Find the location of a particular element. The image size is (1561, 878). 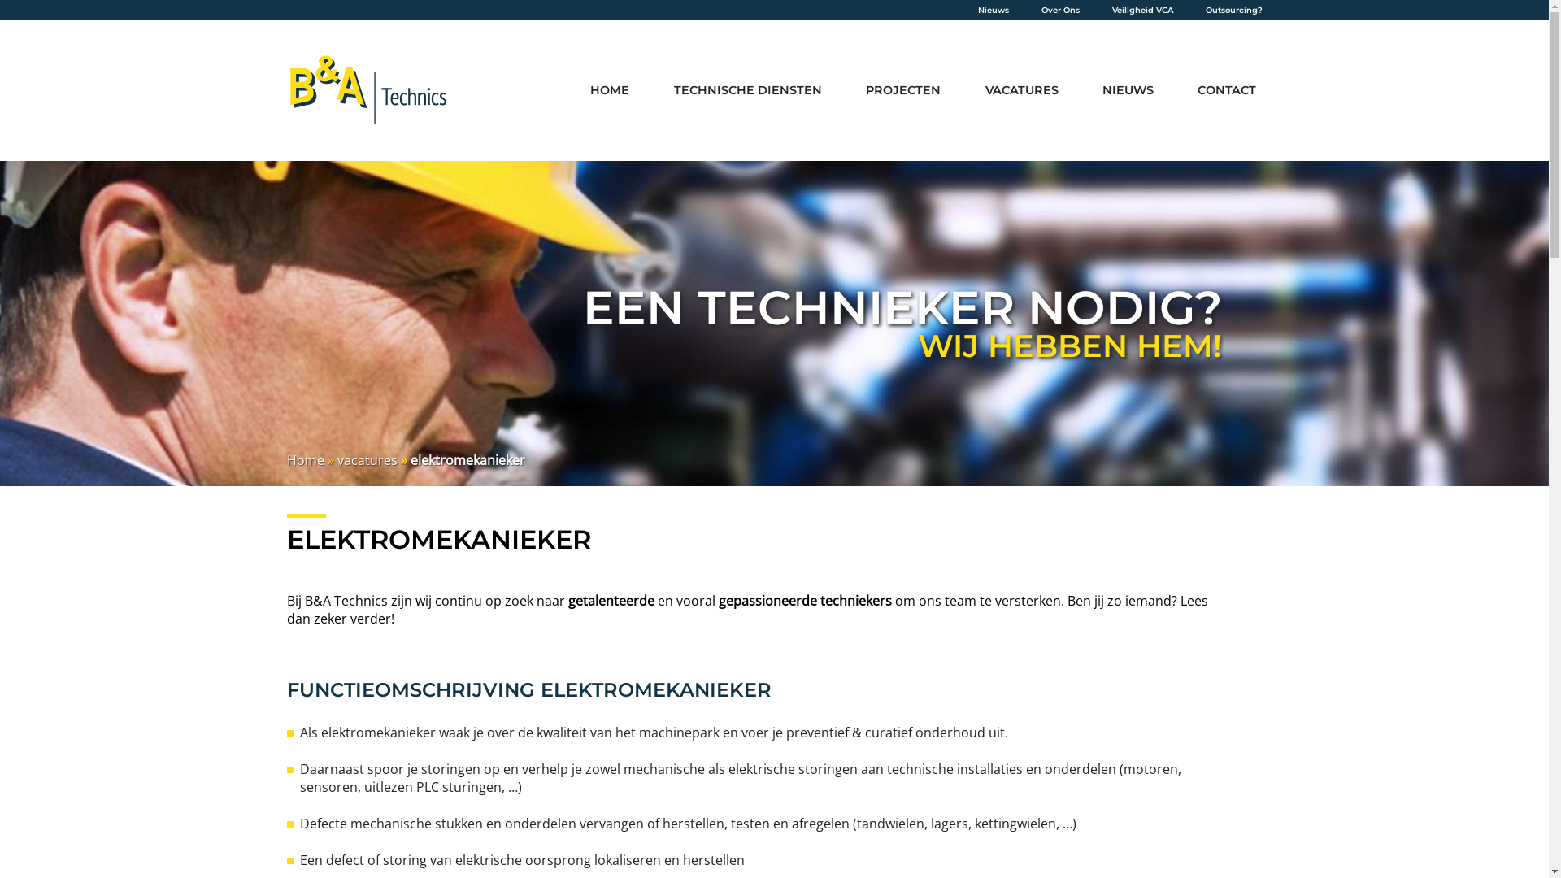

Home is located at coordinates (305, 460).